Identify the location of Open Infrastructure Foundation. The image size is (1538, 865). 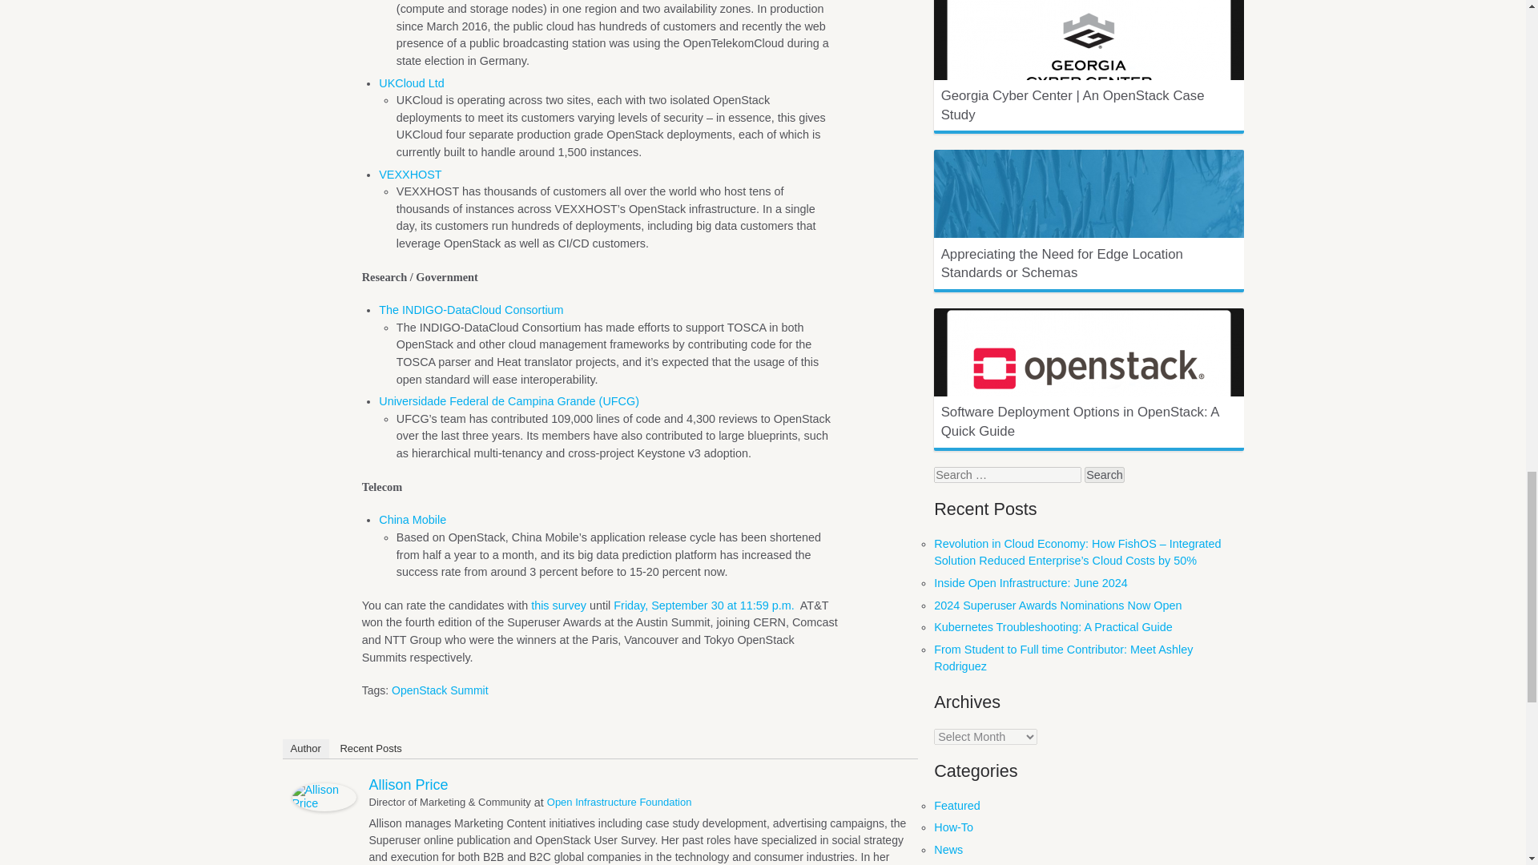
(620, 801).